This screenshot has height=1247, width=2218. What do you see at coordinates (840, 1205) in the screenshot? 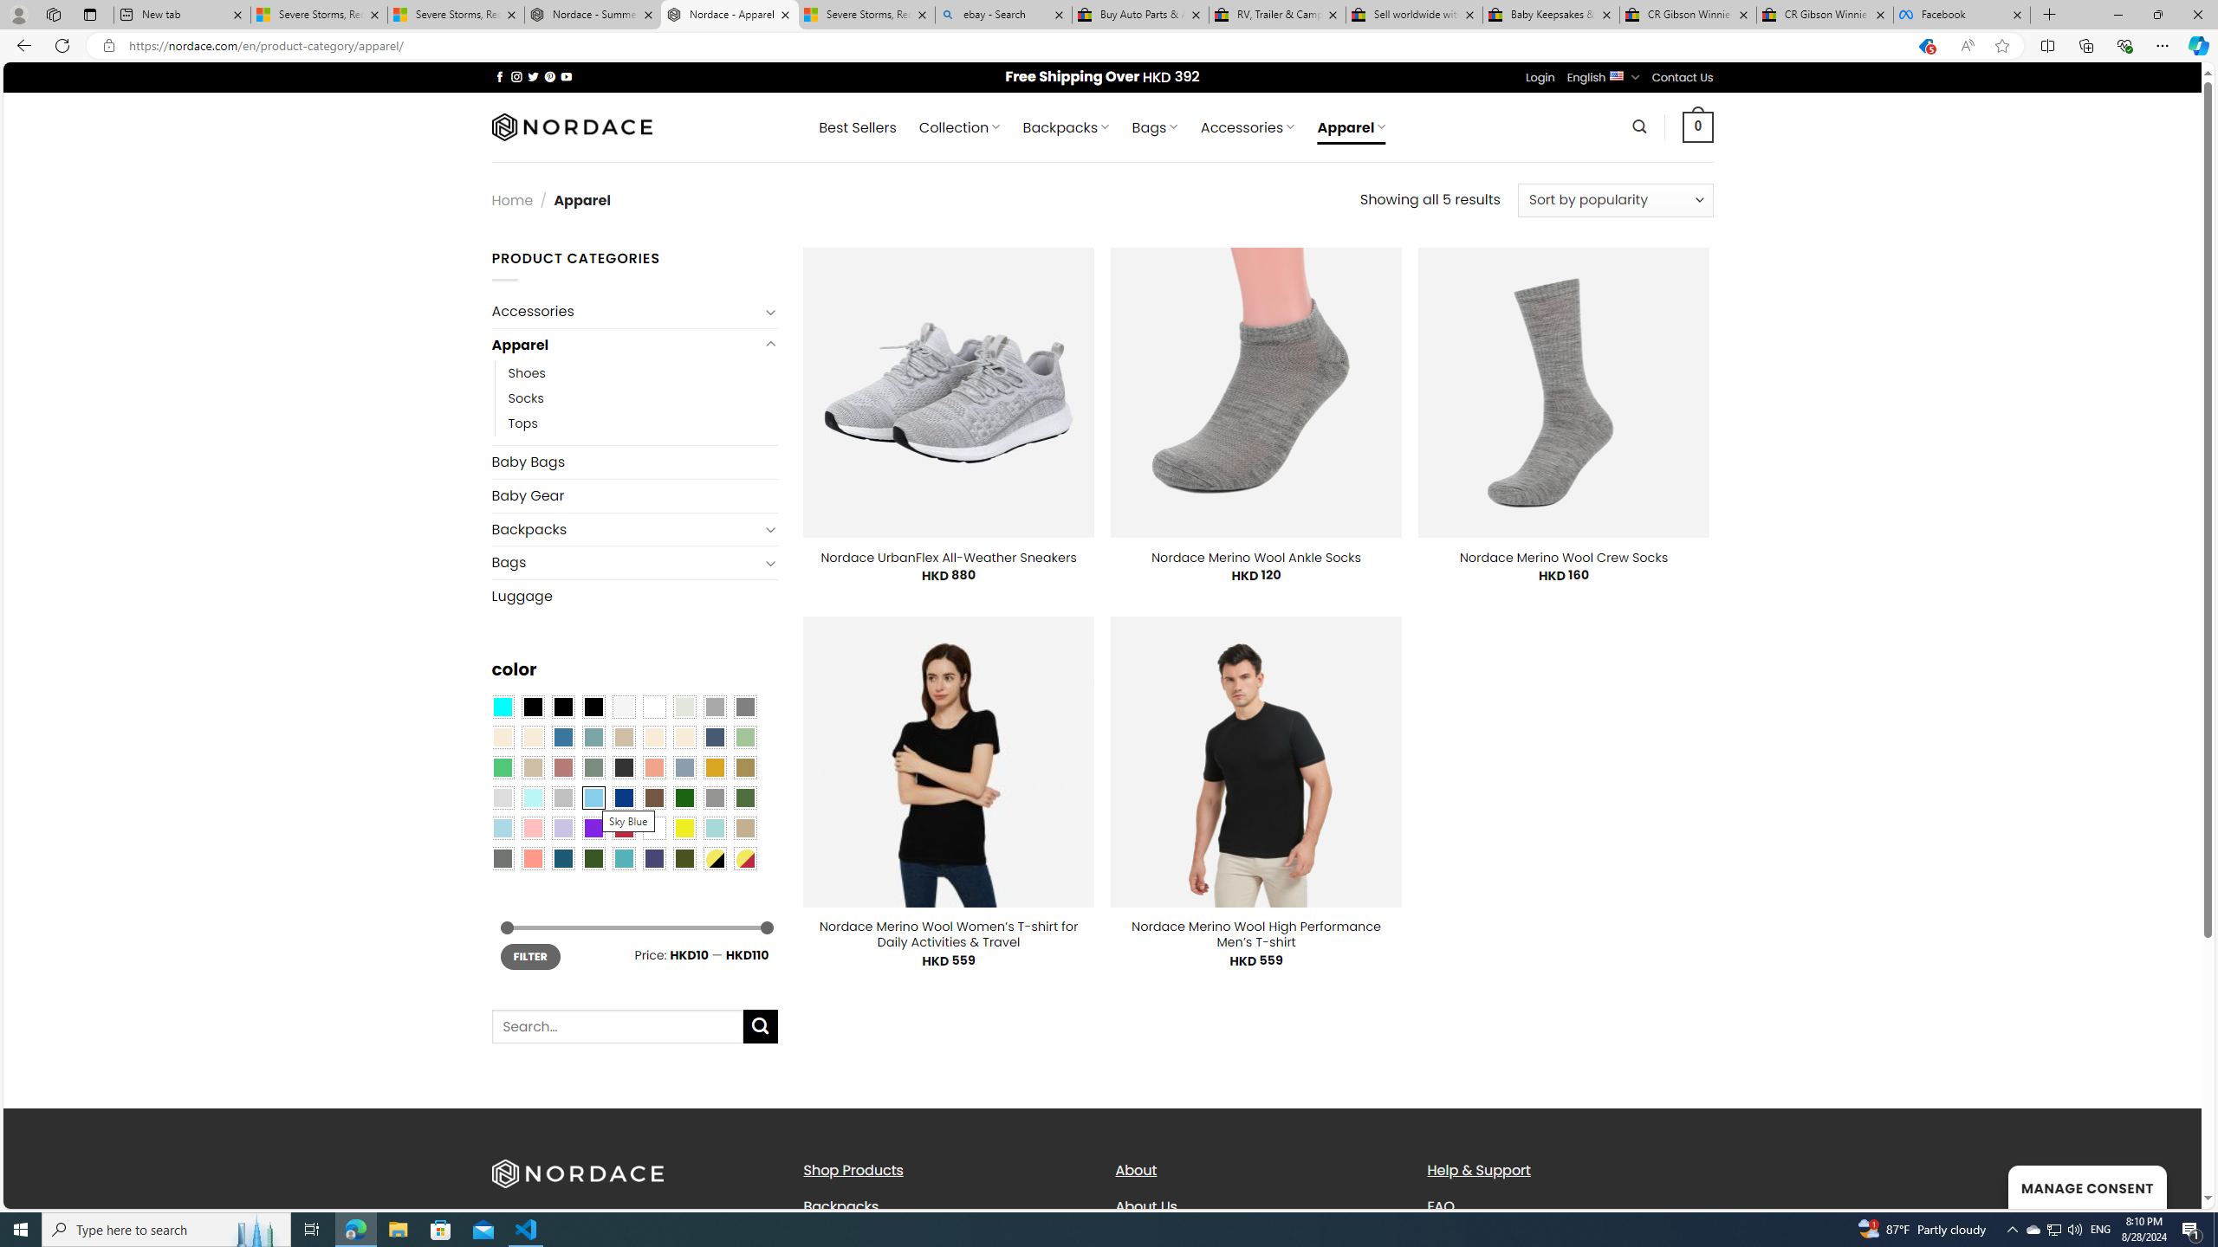
I see `Backpacks` at bounding box center [840, 1205].